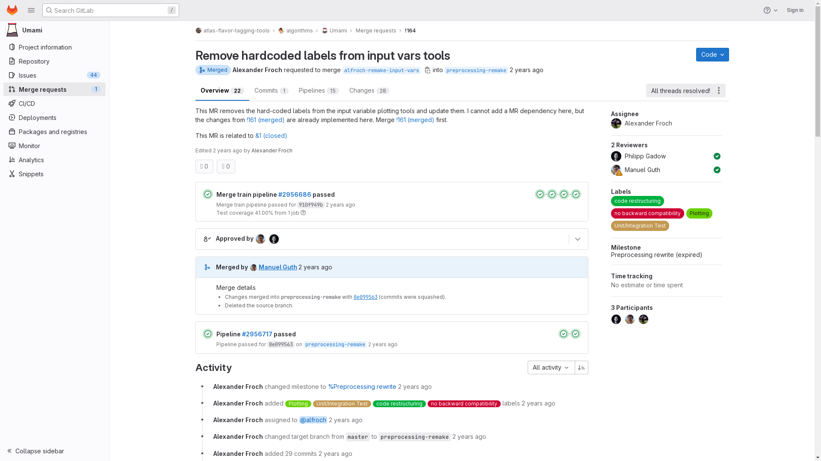  Describe the element at coordinates (54, 89) in the screenshot. I see `Merge requests
1` at that location.